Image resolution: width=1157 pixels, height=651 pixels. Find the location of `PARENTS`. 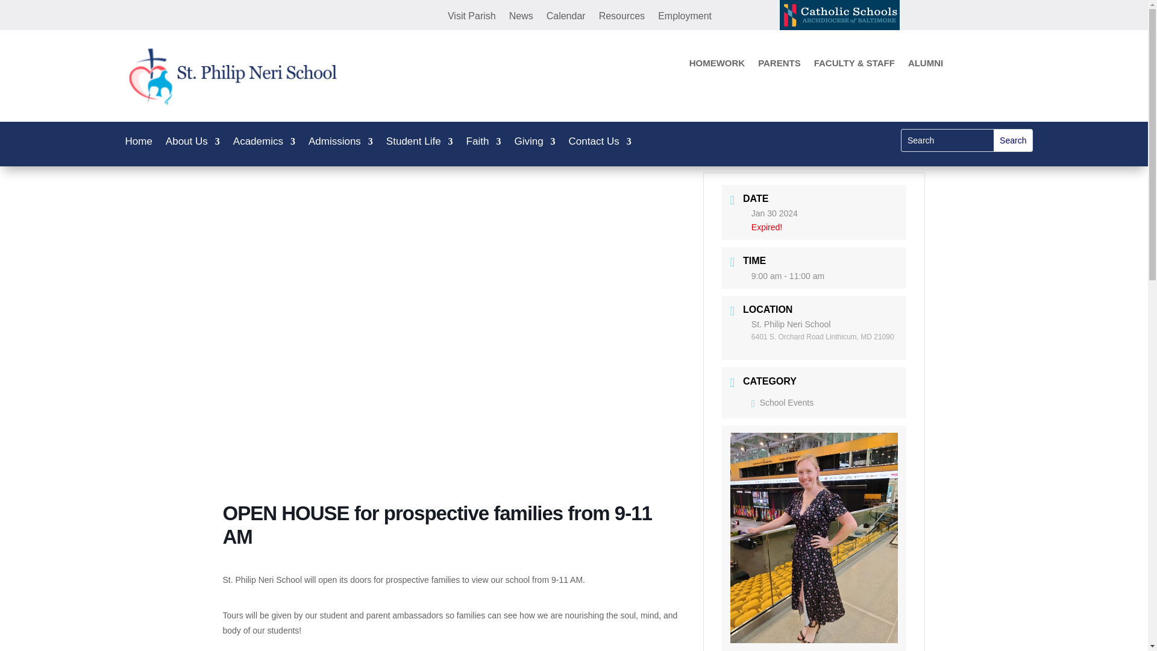

PARENTS is located at coordinates (779, 65).